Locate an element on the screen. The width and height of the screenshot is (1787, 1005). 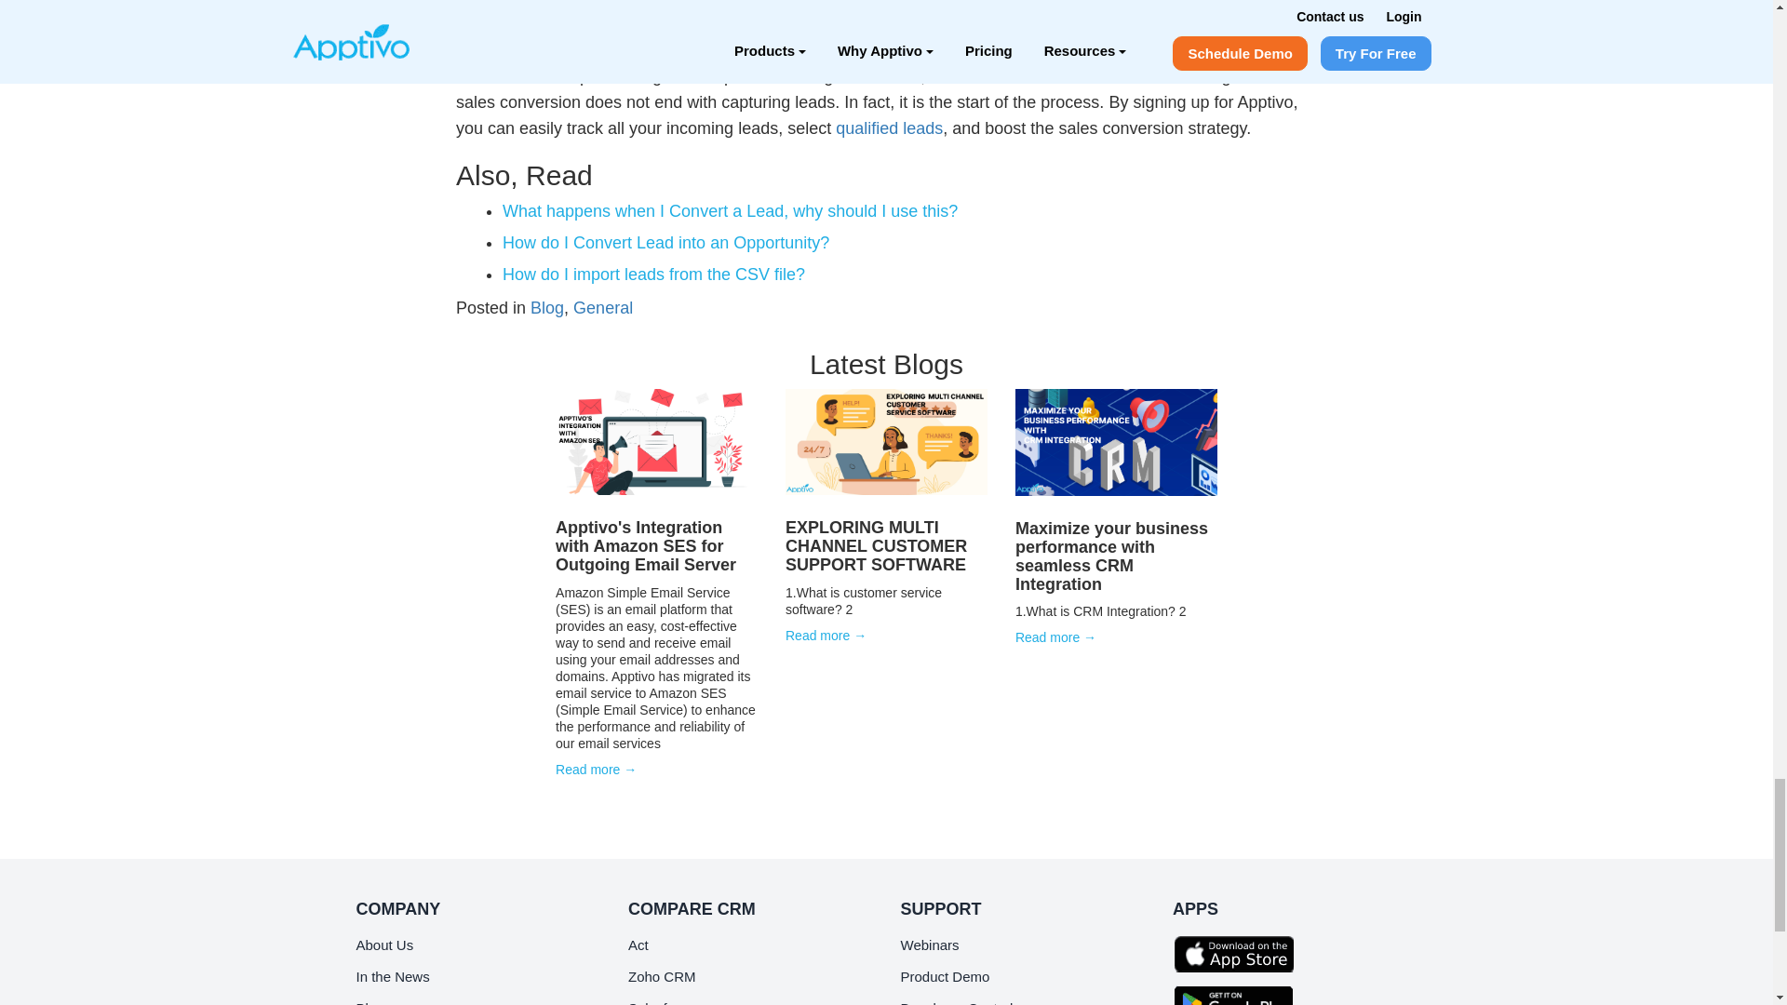
Download on the AppStore is located at coordinates (1239, 953).